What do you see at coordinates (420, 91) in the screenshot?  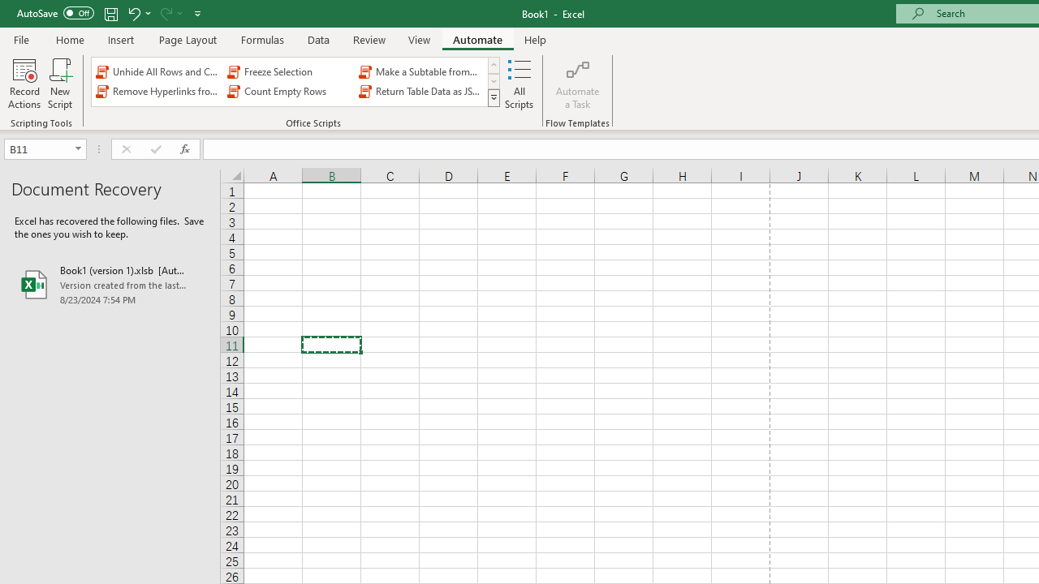 I see `Return Table Data as JSON` at bounding box center [420, 91].